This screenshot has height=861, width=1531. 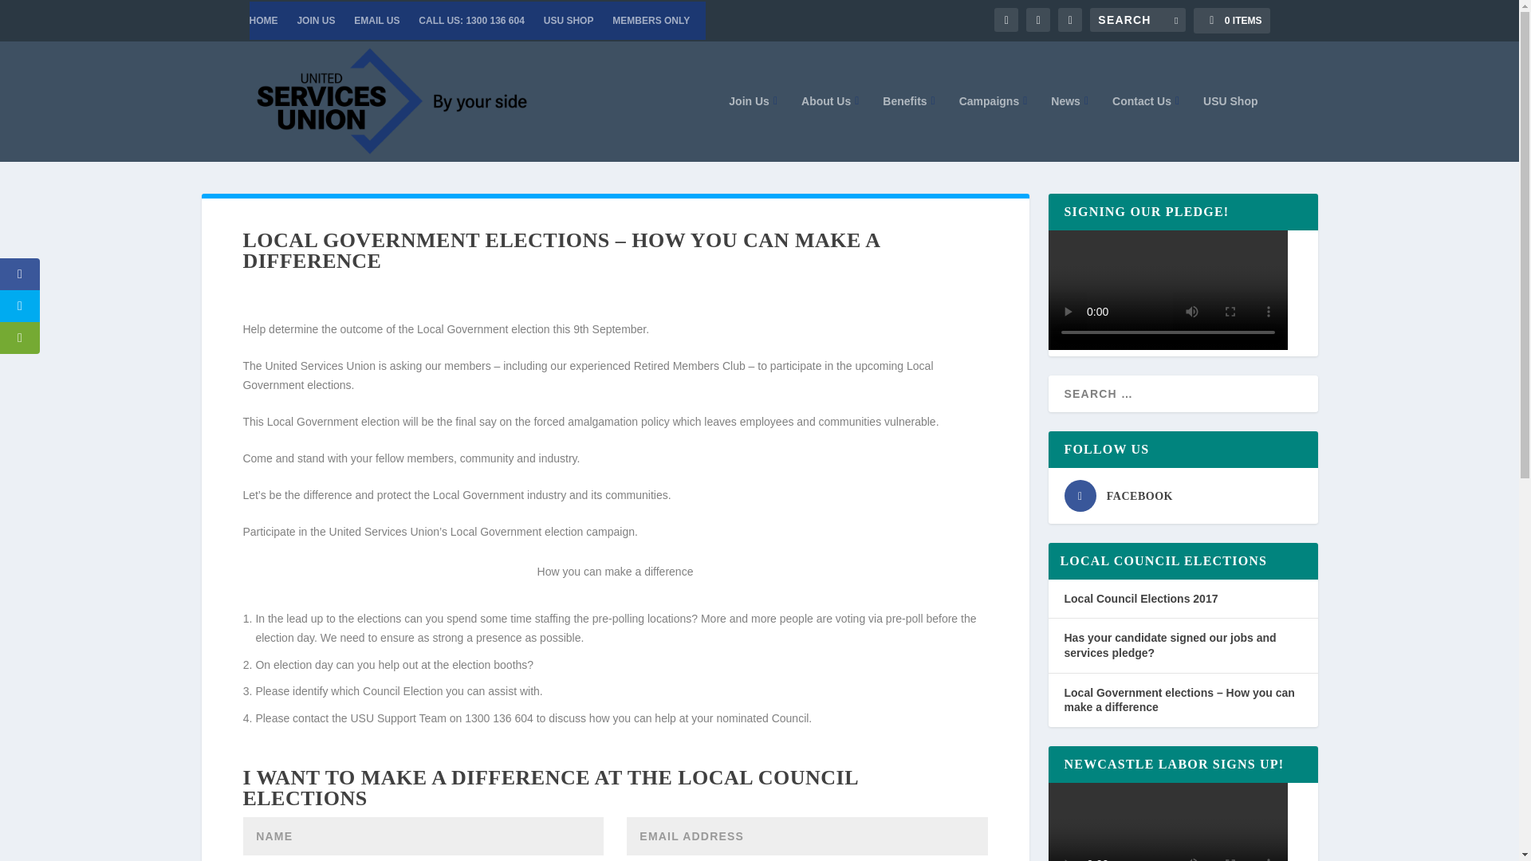 I want to click on USU SHOP, so click(x=568, y=21).